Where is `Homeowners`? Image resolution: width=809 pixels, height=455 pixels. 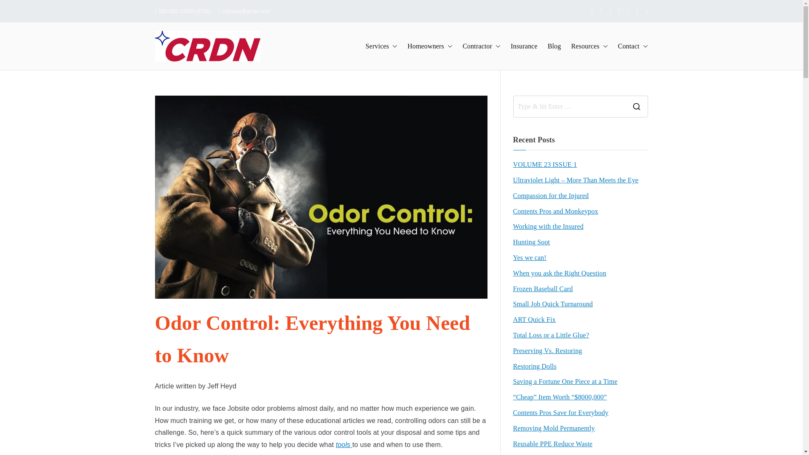 Homeowners is located at coordinates (430, 46).